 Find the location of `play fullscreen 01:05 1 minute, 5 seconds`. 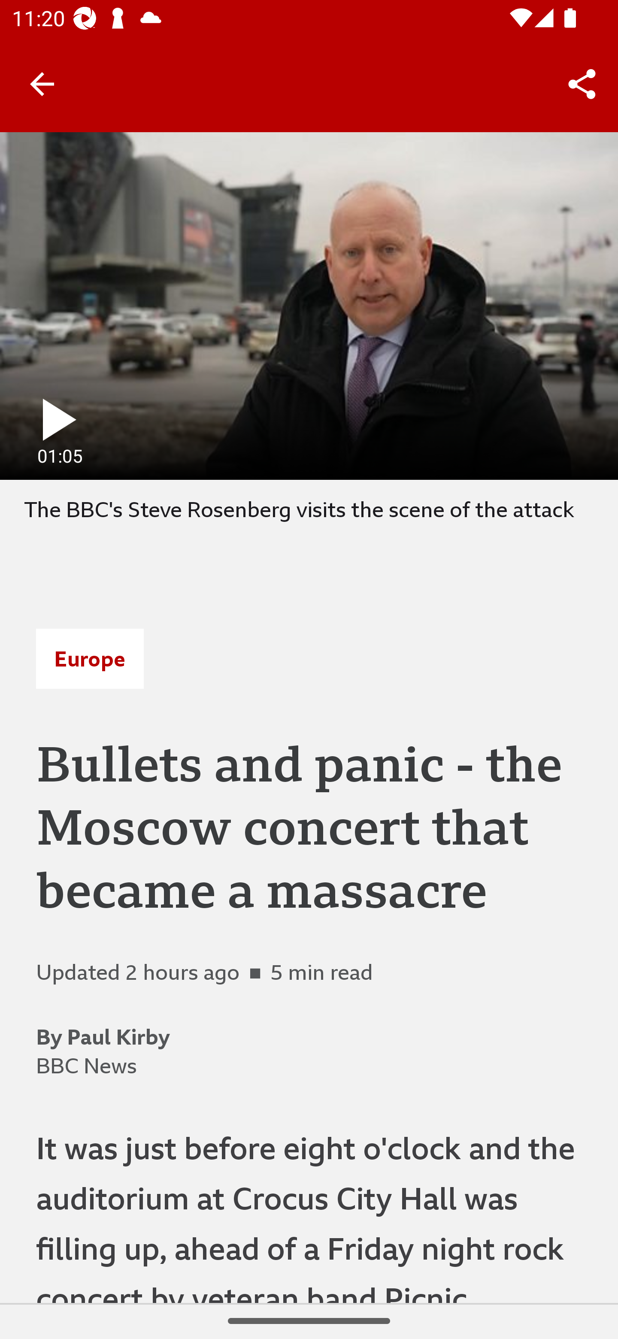

play fullscreen 01:05 1 minute, 5 seconds is located at coordinates (309, 306).